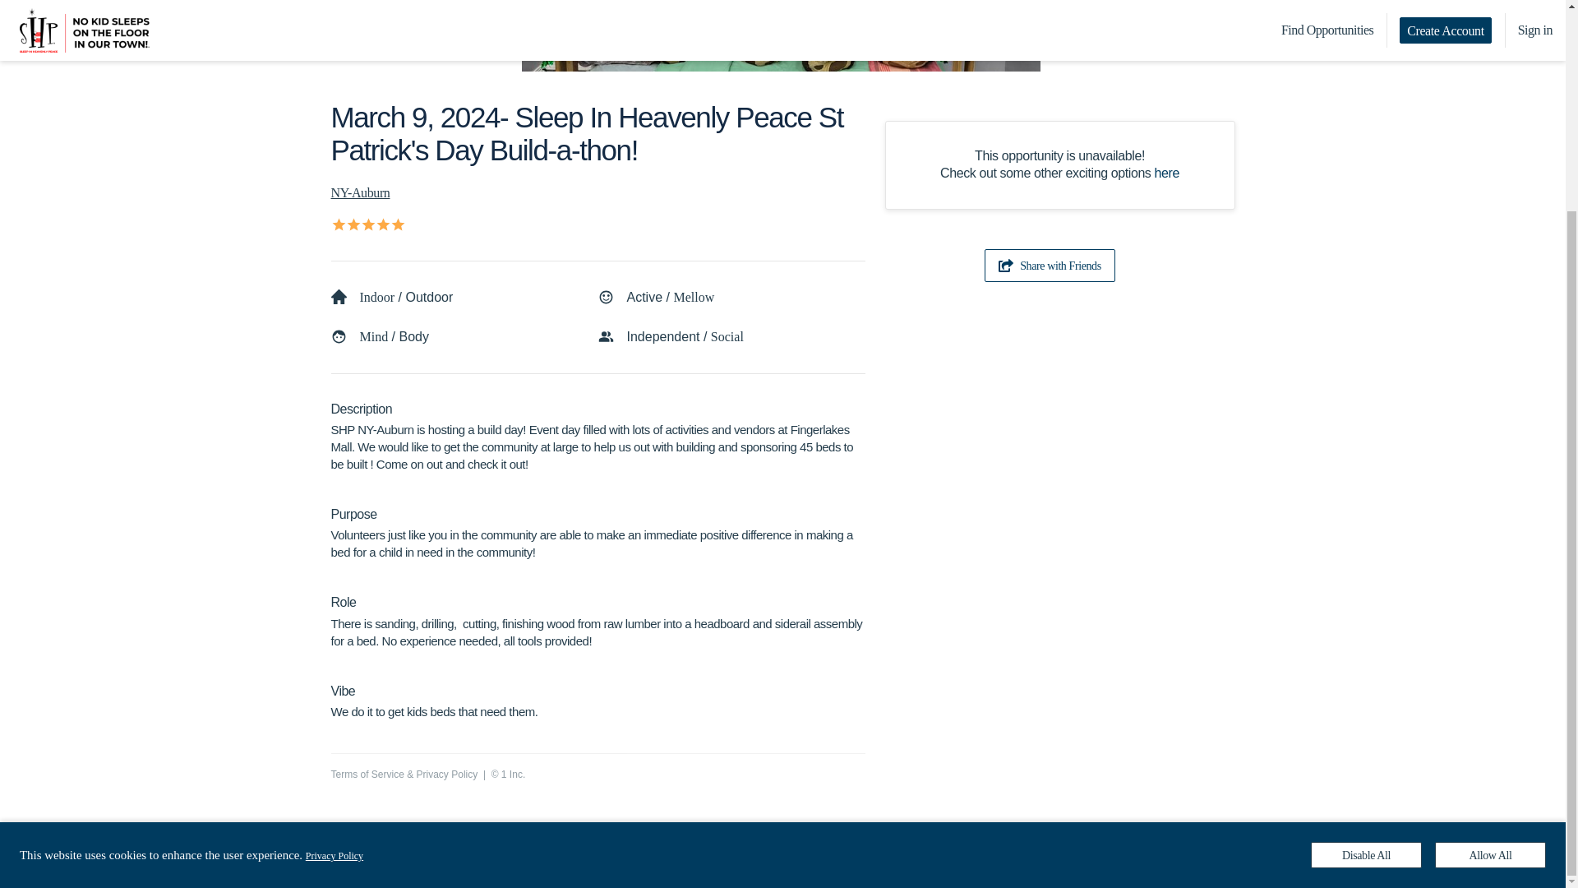  I want to click on Share with Friends, so click(1050, 266).